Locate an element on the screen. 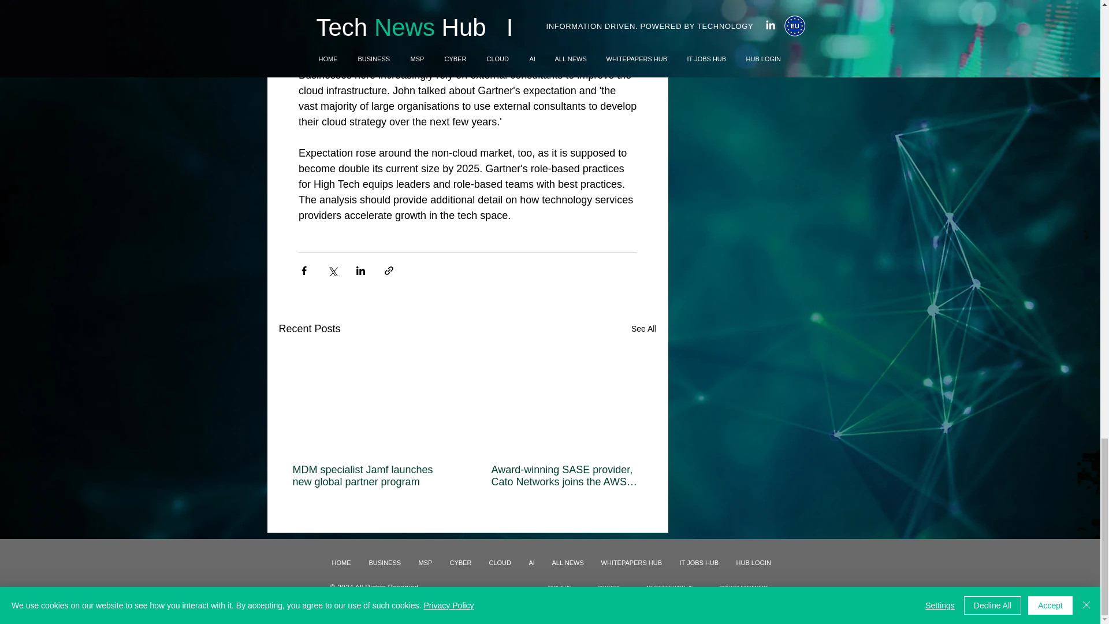 The image size is (1109, 624). WHITEPAPERS HUB is located at coordinates (631, 563).